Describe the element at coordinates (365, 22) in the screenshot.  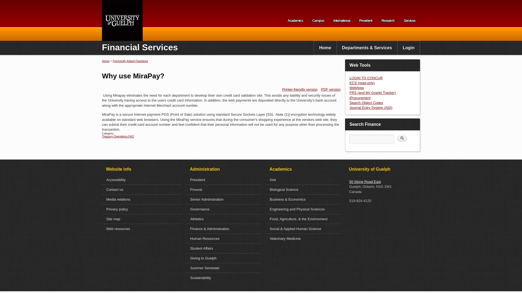
I see `President` at that location.